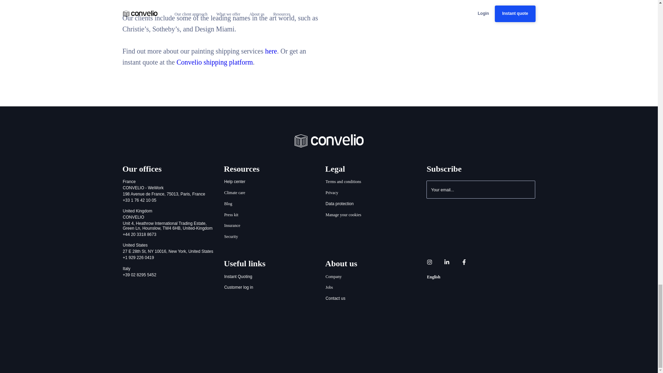 The image size is (663, 373). Describe the element at coordinates (232, 226) in the screenshot. I see `Insurance` at that location.